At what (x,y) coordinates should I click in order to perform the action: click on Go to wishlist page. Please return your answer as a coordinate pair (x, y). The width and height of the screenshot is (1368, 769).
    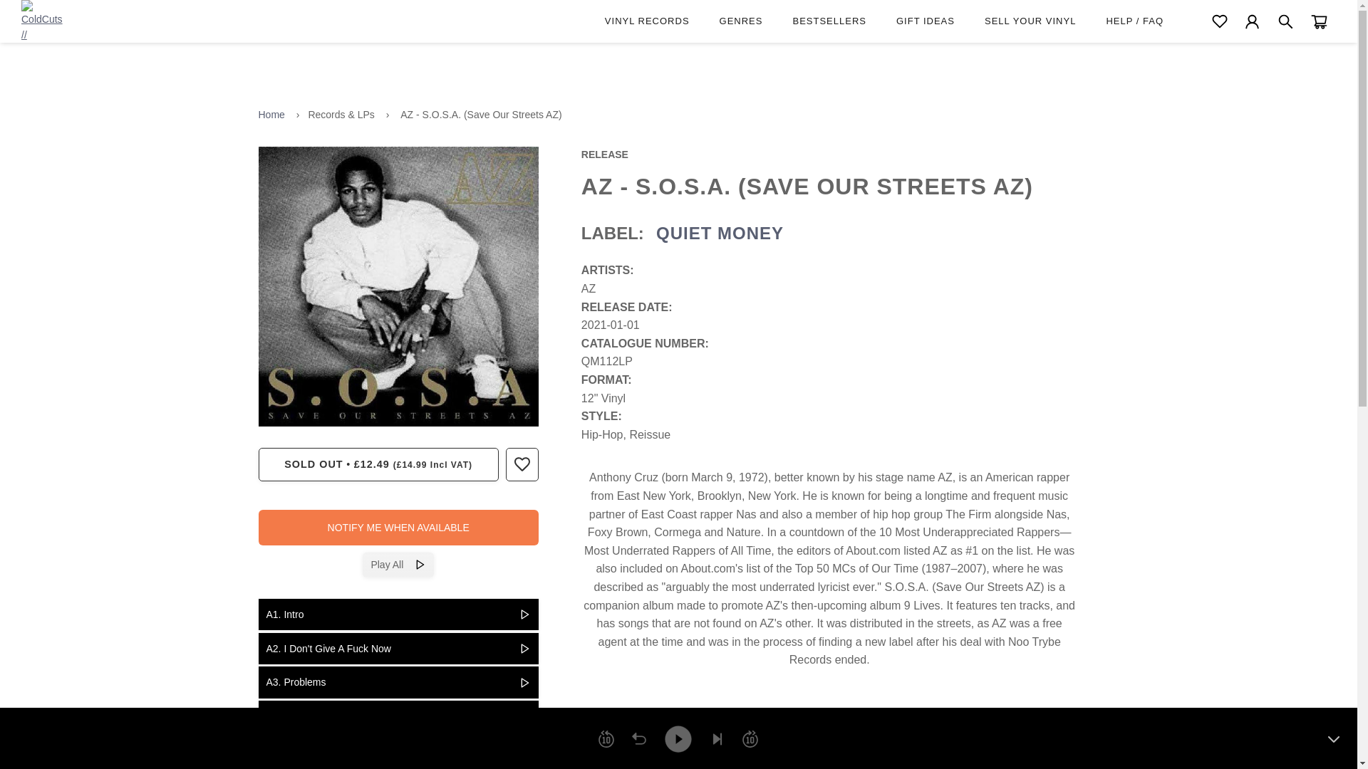
    Looking at the image, I should click on (1220, 21).